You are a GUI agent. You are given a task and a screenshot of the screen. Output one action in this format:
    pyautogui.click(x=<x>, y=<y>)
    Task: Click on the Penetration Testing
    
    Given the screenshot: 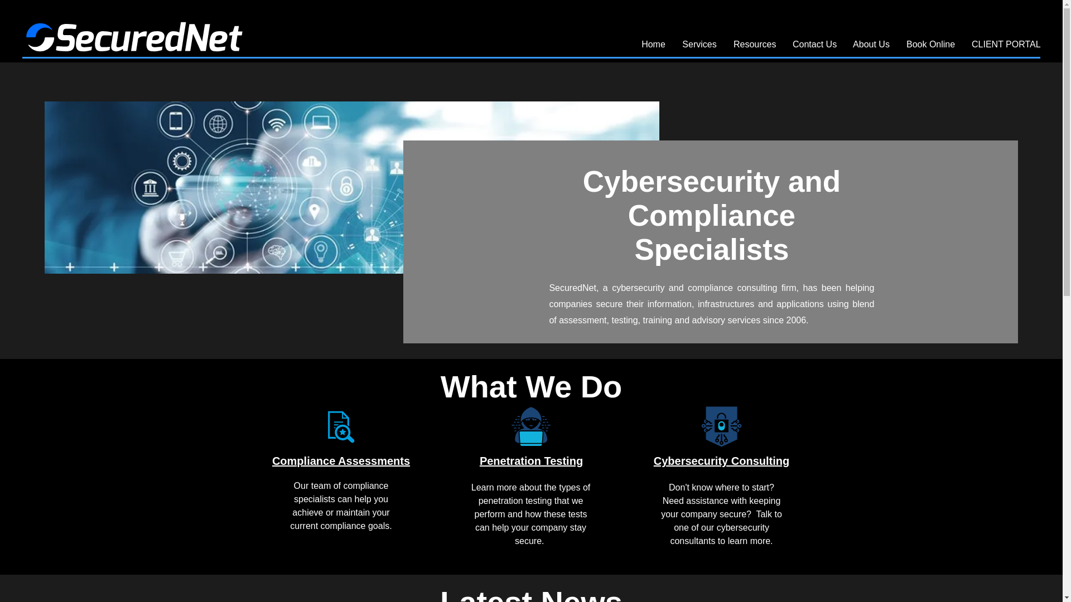 What is the action you would take?
    pyautogui.click(x=531, y=461)
    